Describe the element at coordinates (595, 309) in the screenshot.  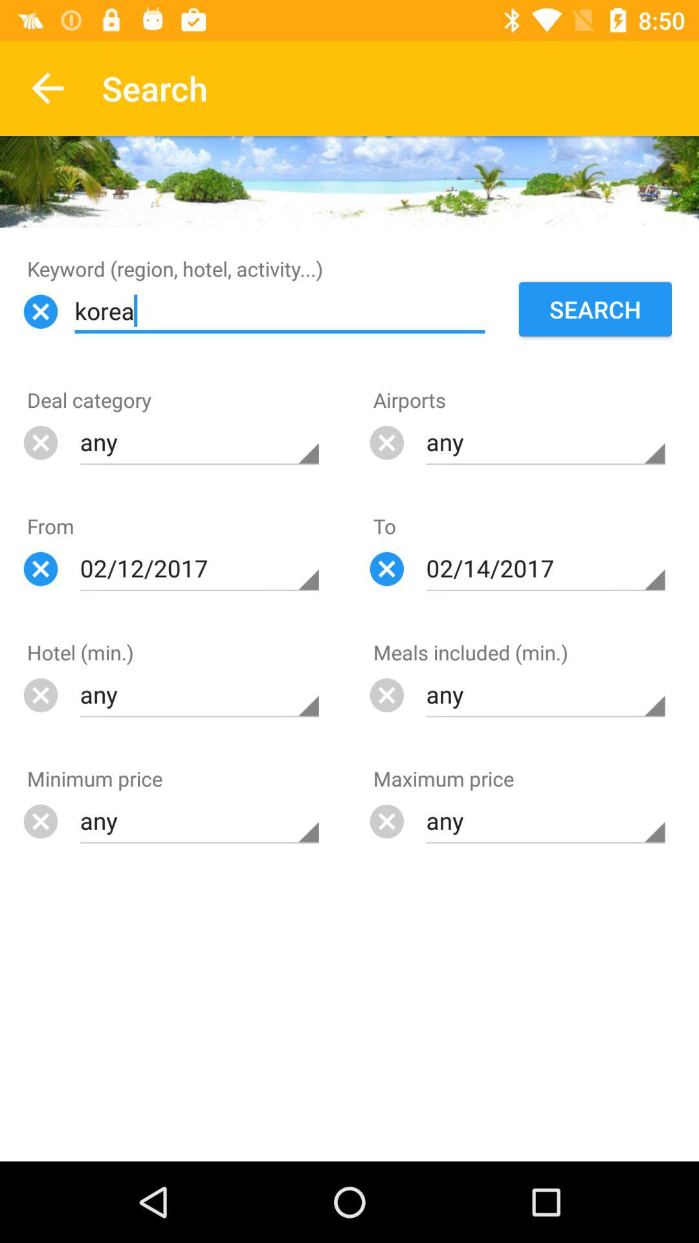
I see `click on search` at that location.